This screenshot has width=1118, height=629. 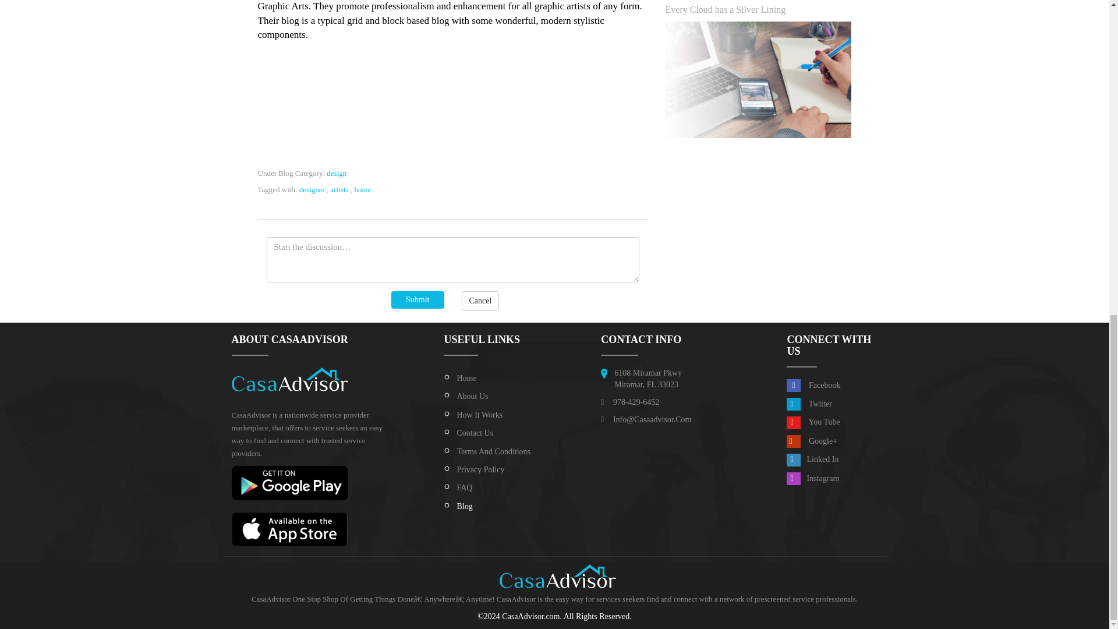 I want to click on How It Works, so click(x=479, y=415).